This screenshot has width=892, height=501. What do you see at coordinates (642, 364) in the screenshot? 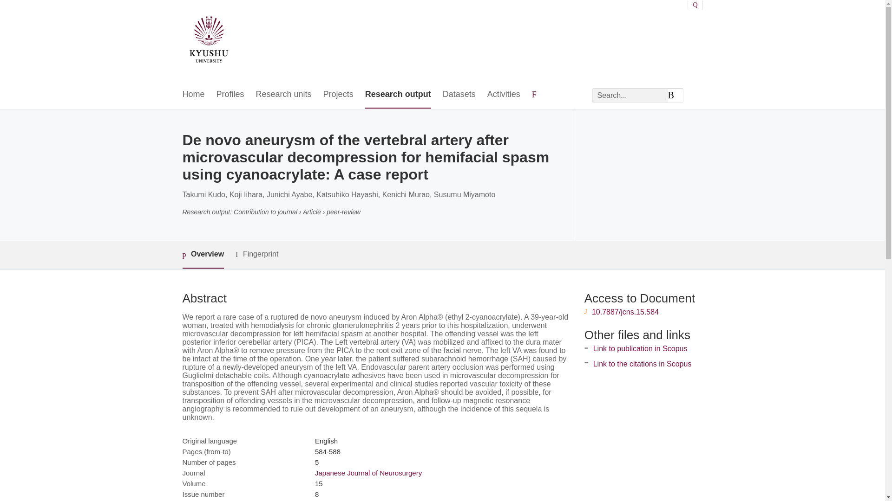
I see `Link to the citations in Scopus` at bounding box center [642, 364].